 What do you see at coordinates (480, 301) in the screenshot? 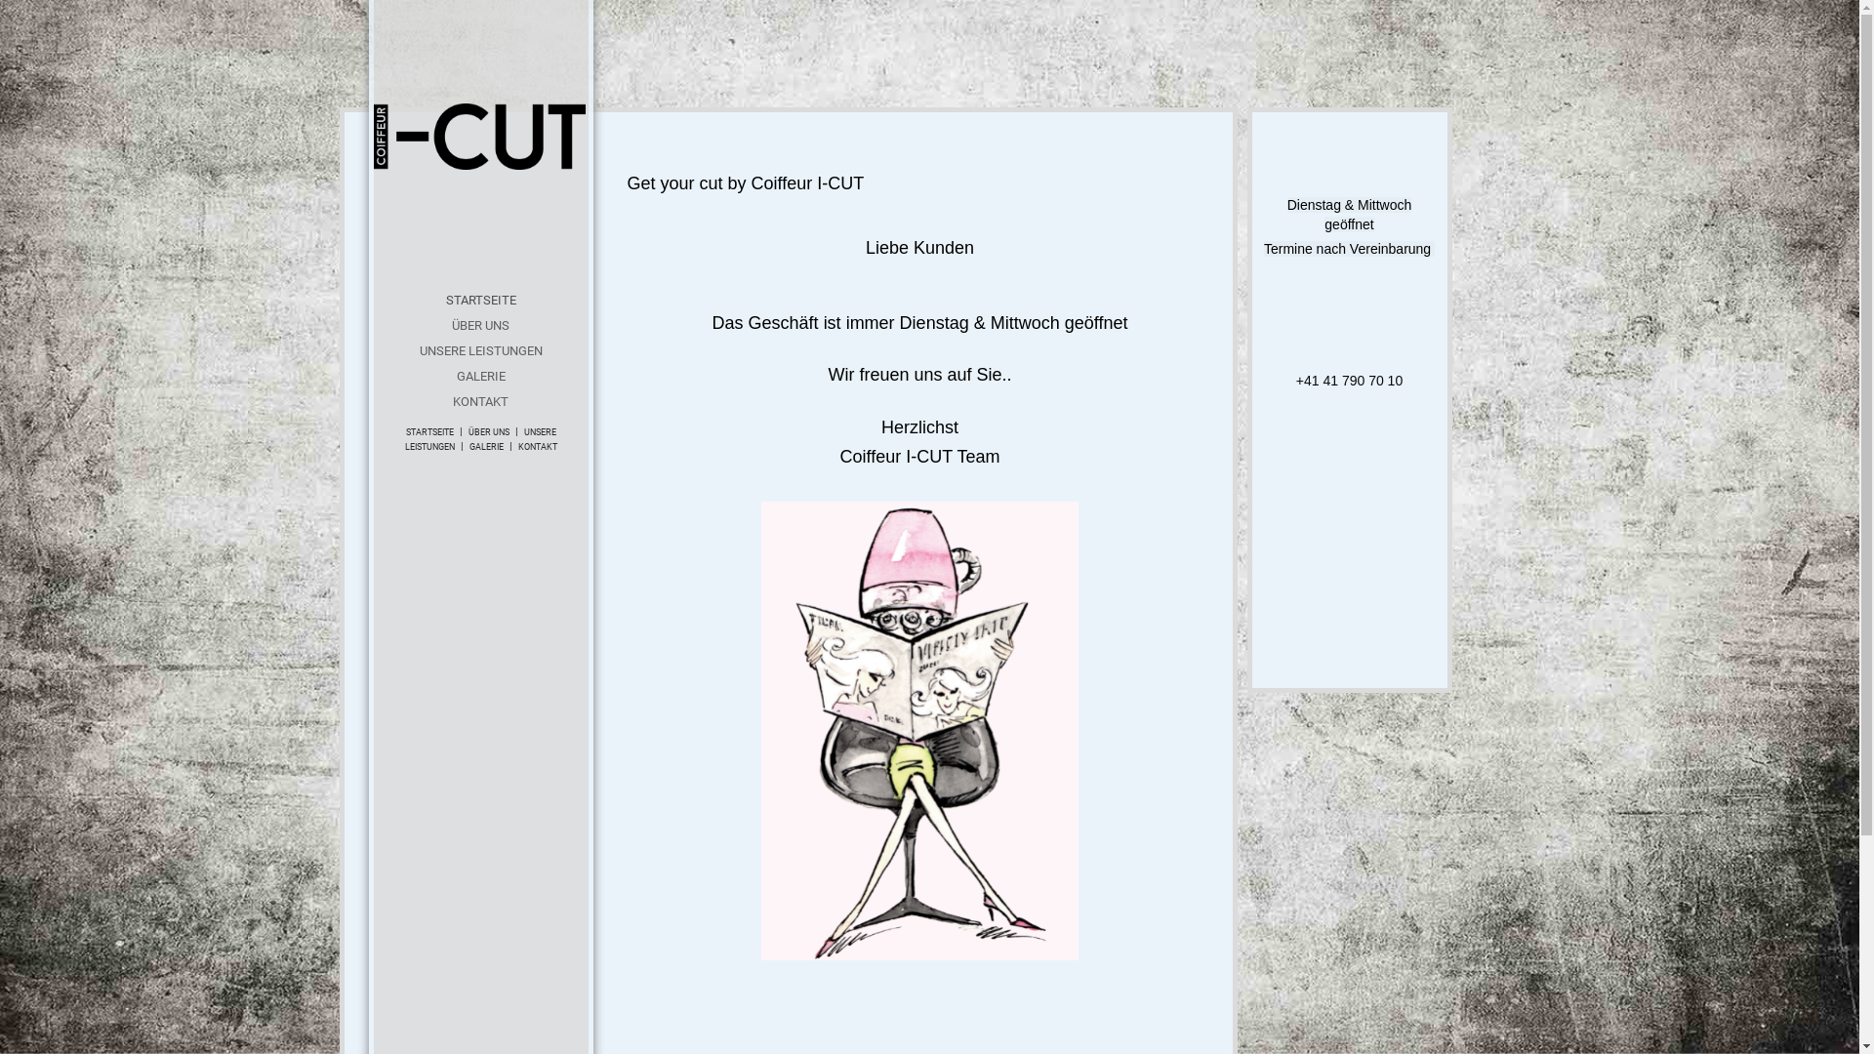
I see `STARTSEITE` at bounding box center [480, 301].